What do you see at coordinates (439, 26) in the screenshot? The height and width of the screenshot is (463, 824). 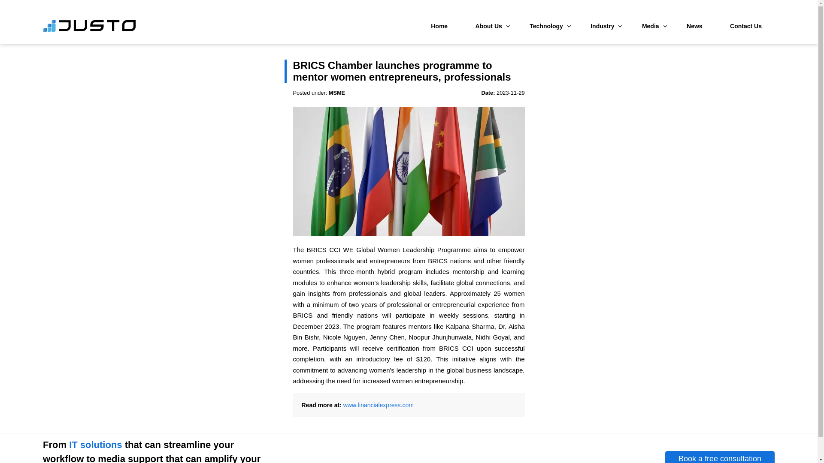 I see `Home` at bounding box center [439, 26].